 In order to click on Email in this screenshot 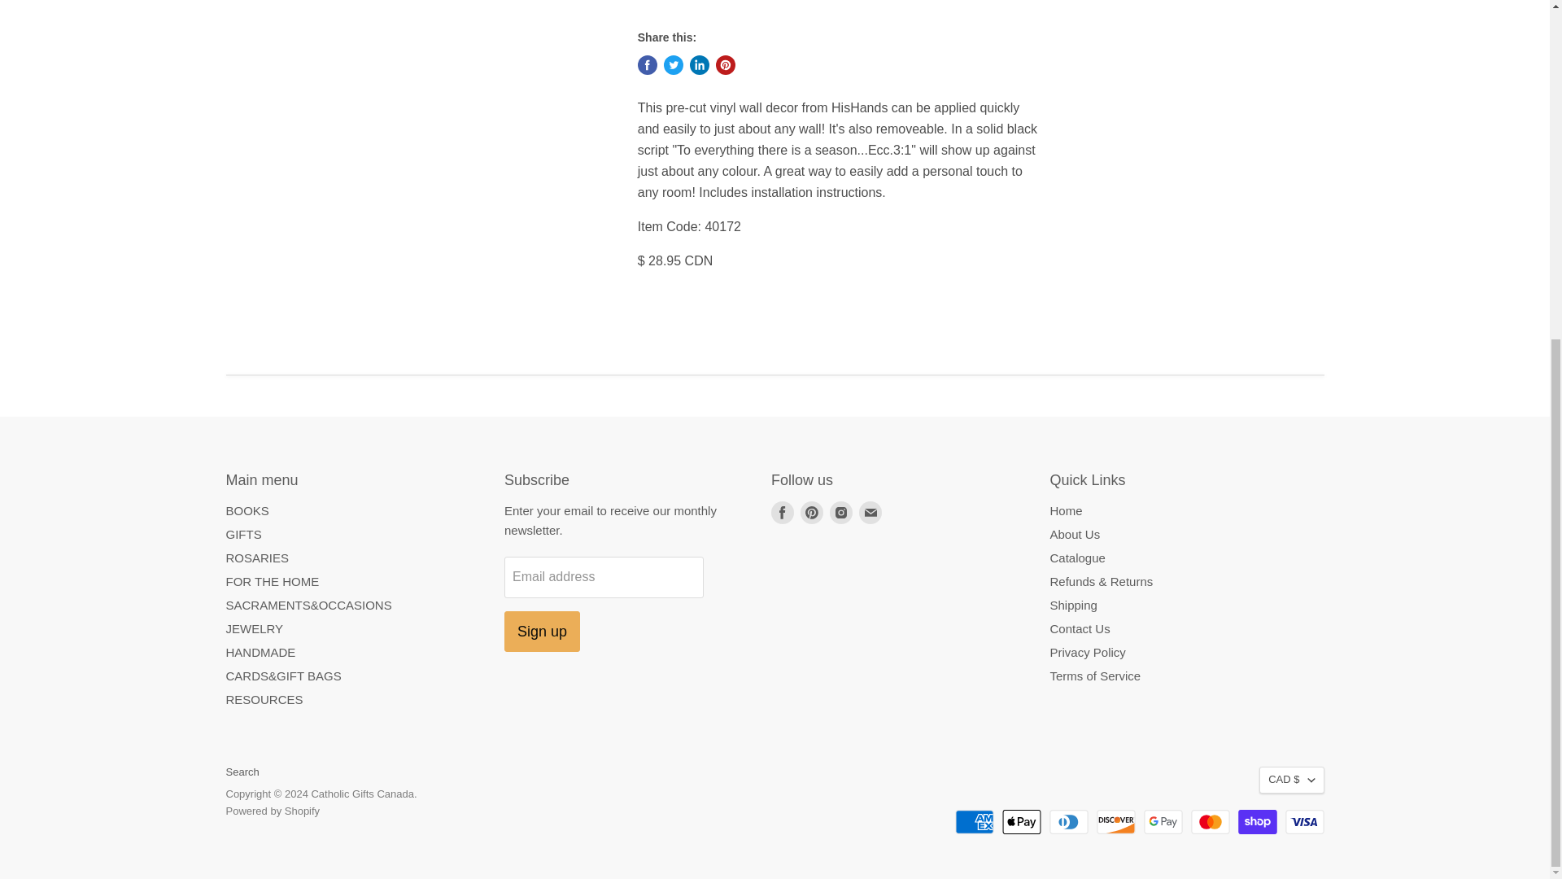, I will do `click(870, 512)`.